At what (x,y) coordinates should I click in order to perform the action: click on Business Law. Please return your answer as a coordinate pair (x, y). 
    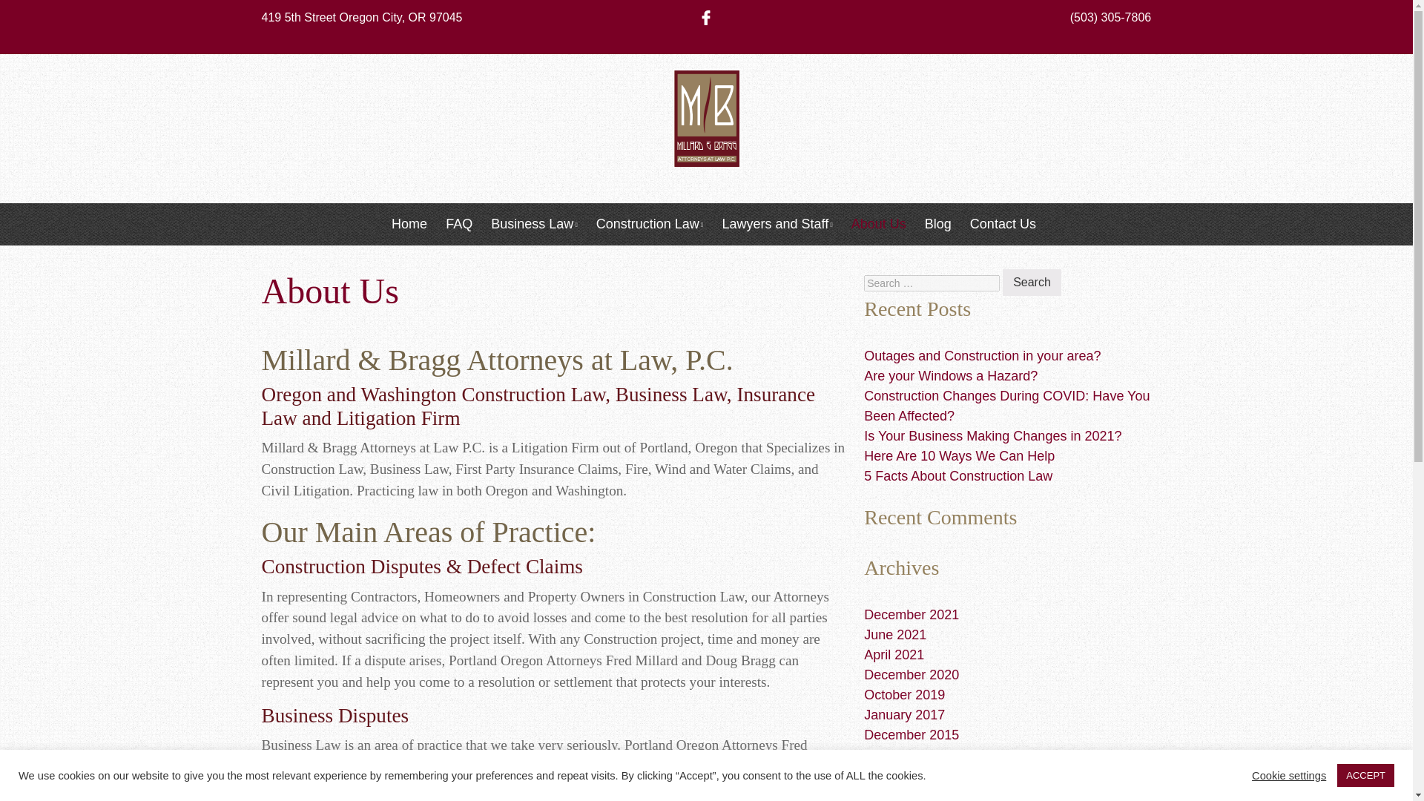
    Looking at the image, I should click on (534, 224).